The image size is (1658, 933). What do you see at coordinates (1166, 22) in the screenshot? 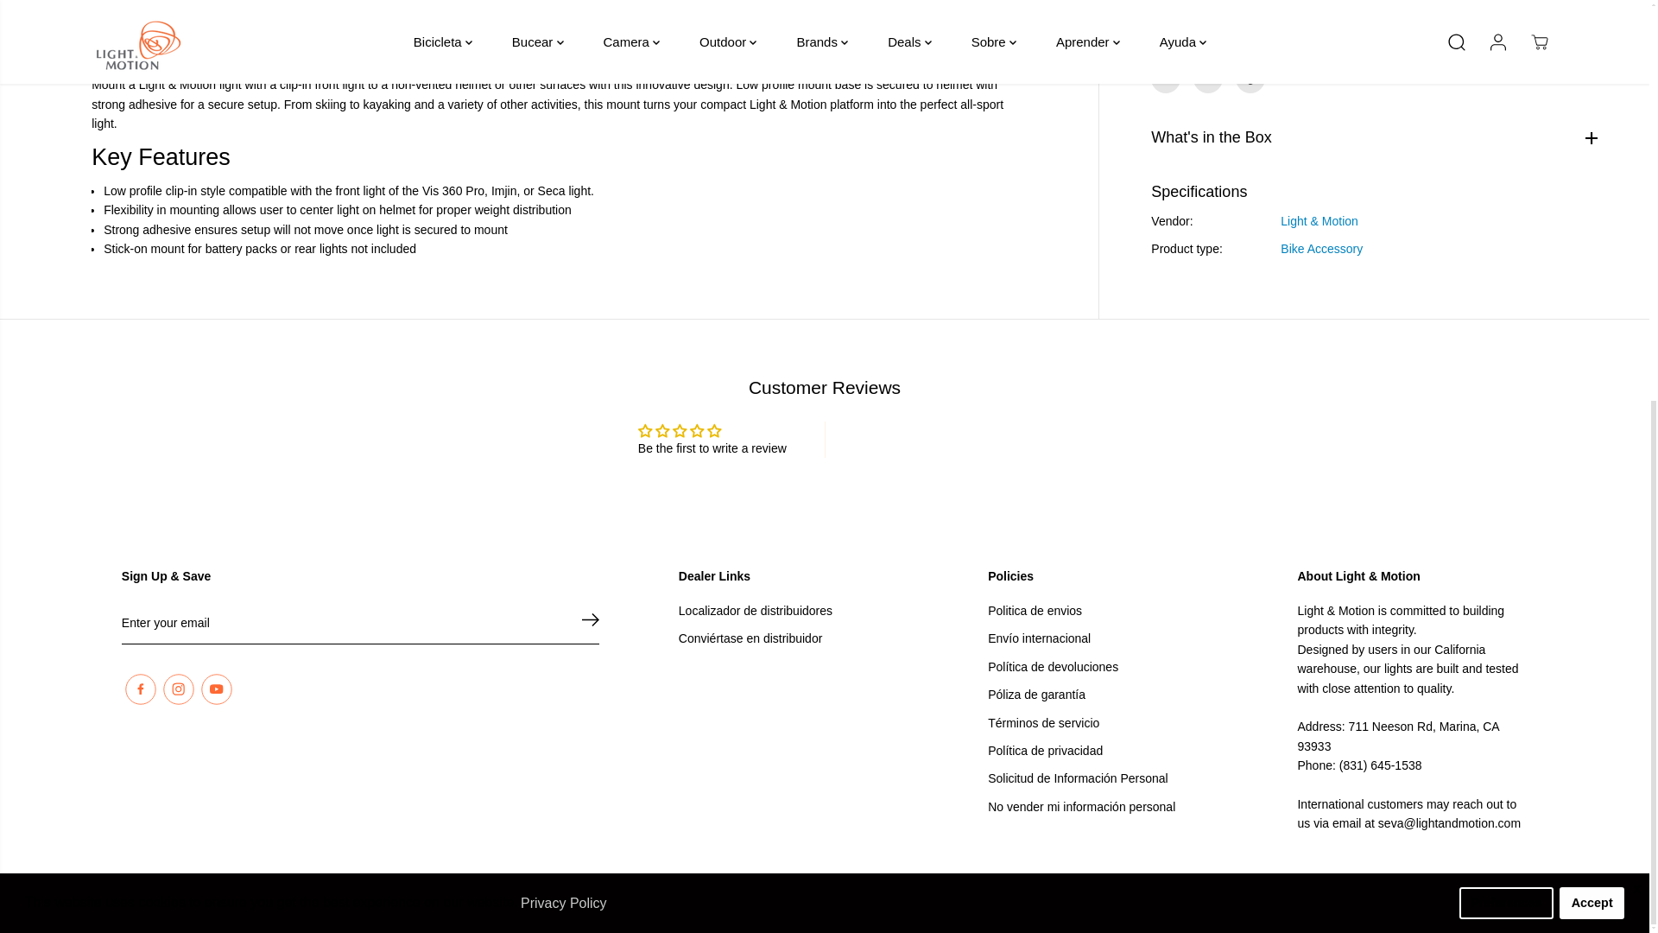
I see `Facebook` at bounding box center [1166, 22].